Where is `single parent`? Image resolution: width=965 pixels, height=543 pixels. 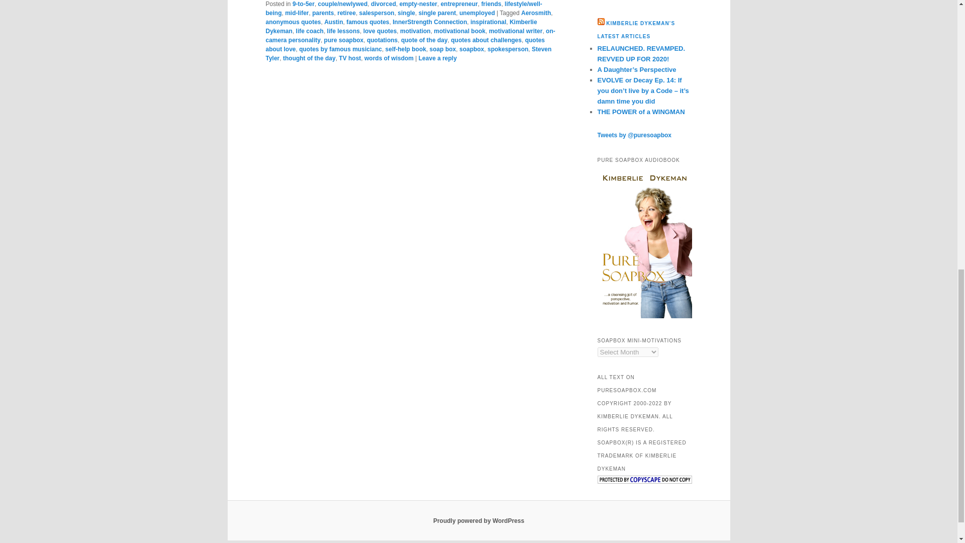
single parent is located at coordinates (437, 13).